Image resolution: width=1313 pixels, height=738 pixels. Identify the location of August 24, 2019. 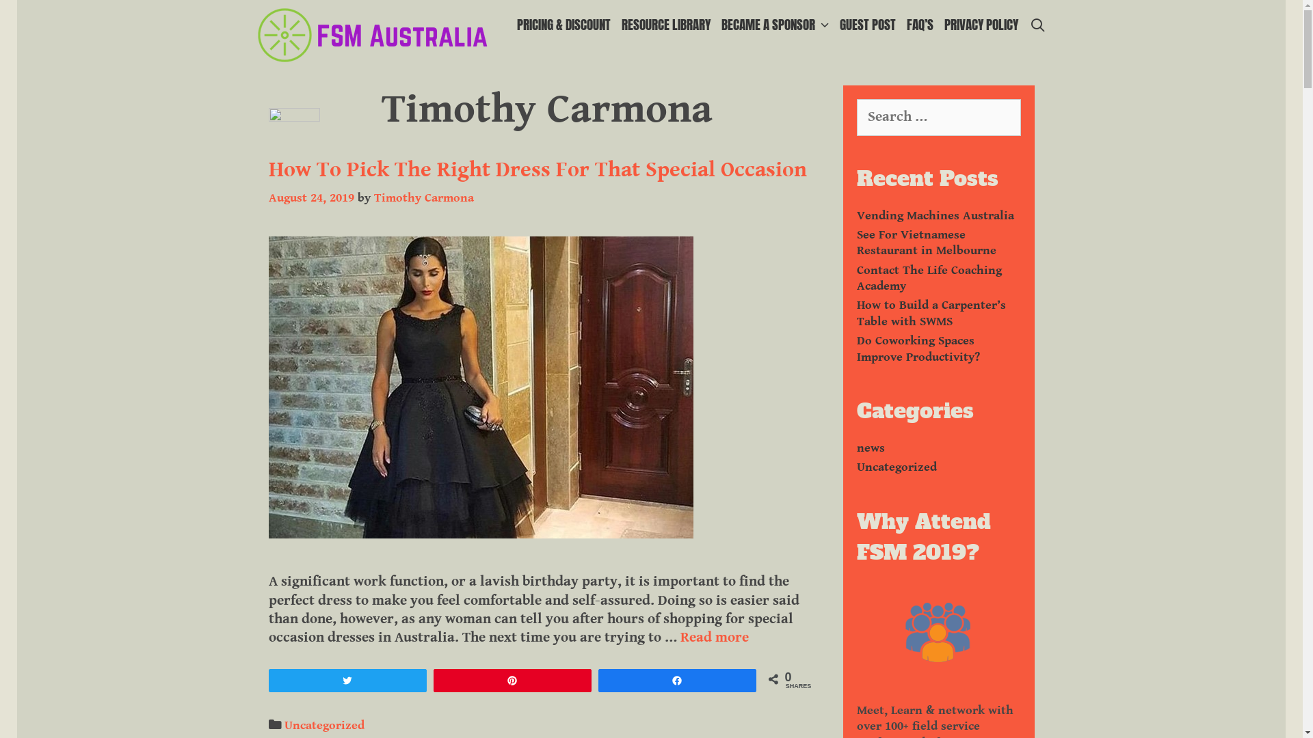
(310, 198).